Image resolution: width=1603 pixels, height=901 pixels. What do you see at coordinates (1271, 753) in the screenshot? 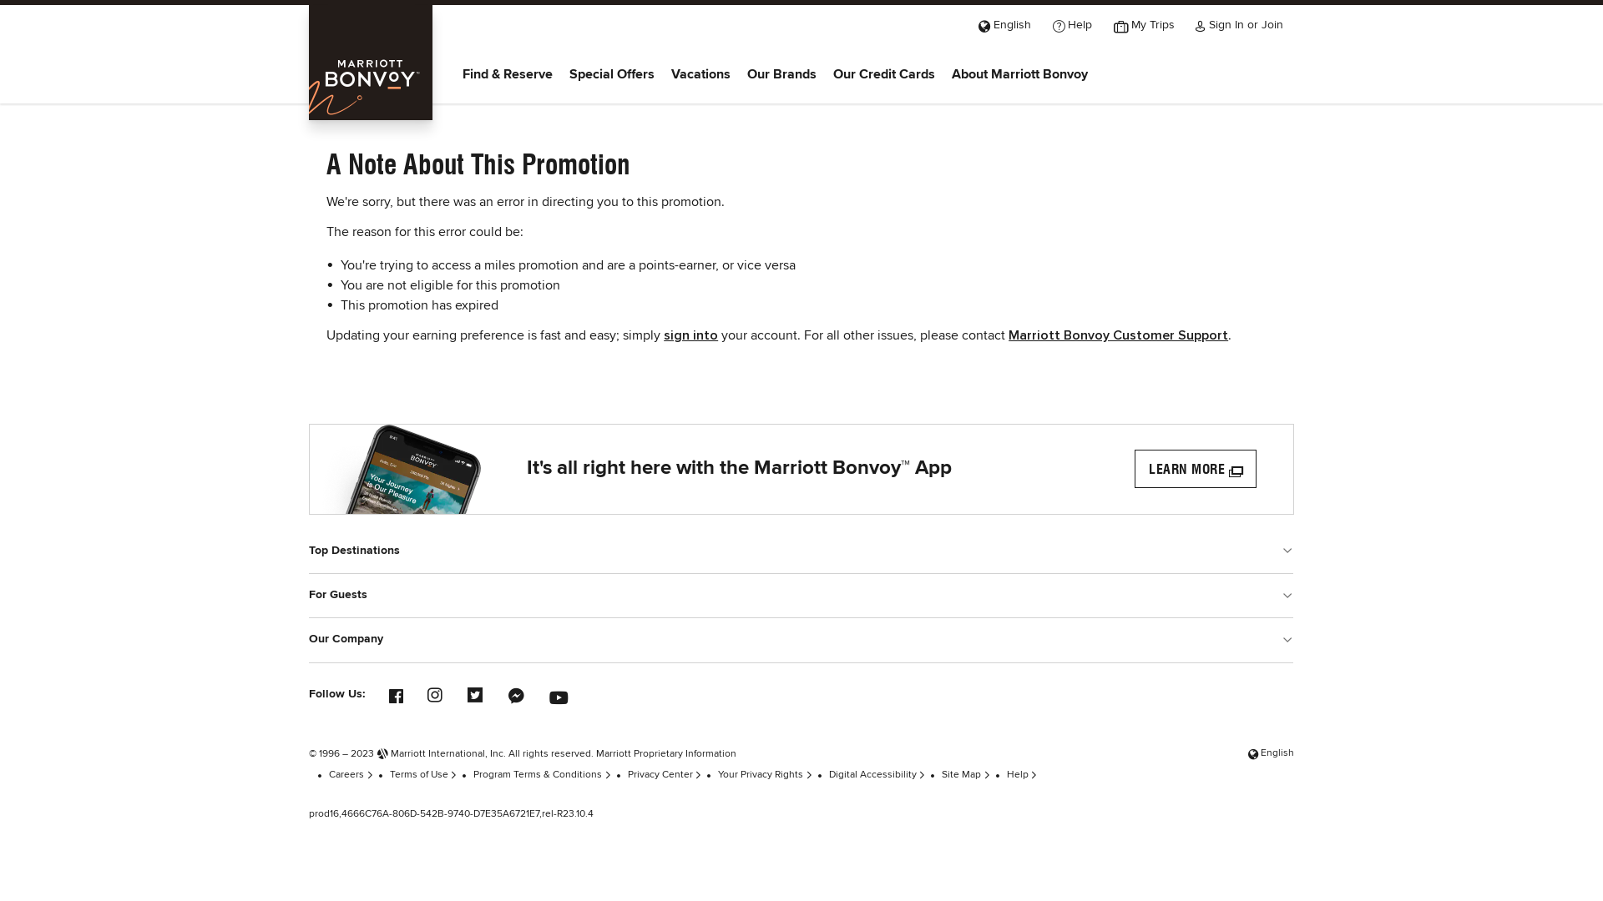
I see `English` at bounding box center [1271, 753].